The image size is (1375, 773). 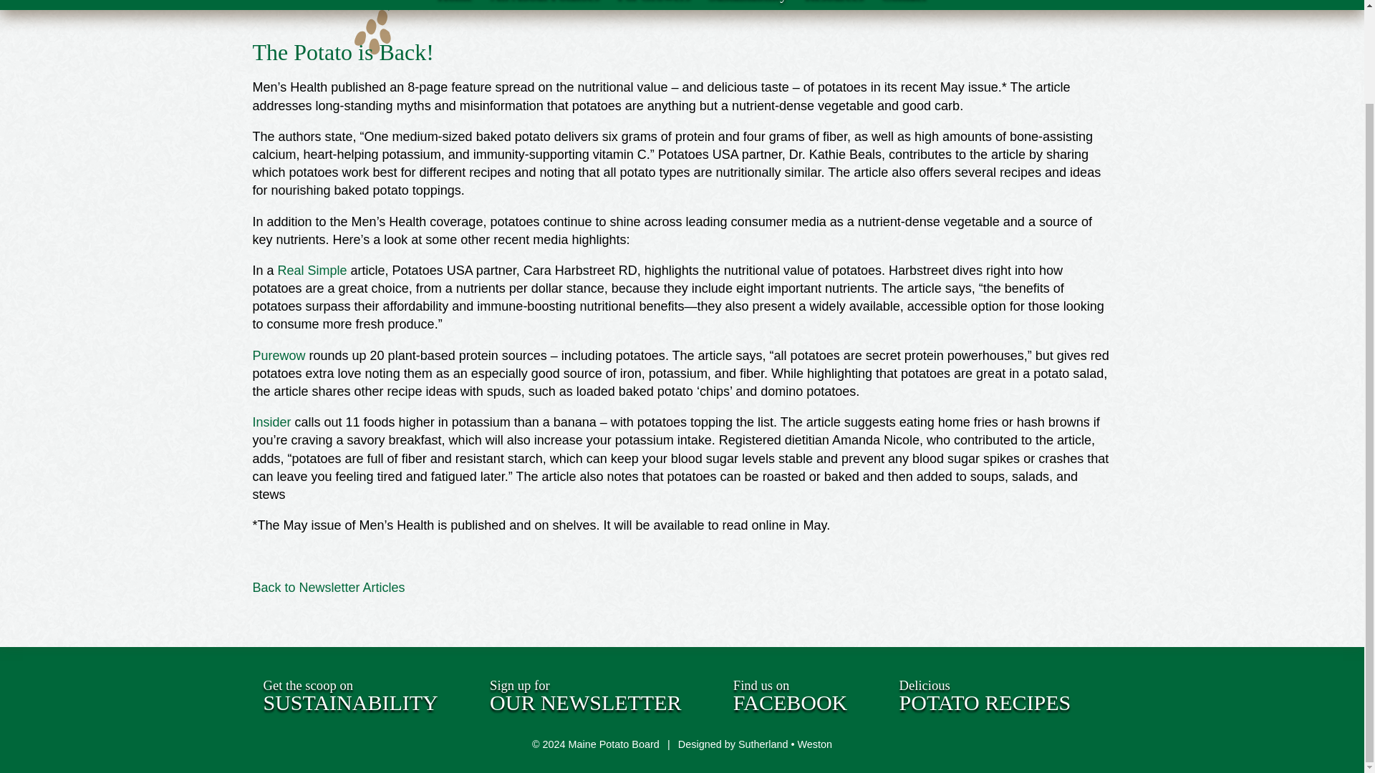 I want to click on Real Simple, so click(x=312, y=271).